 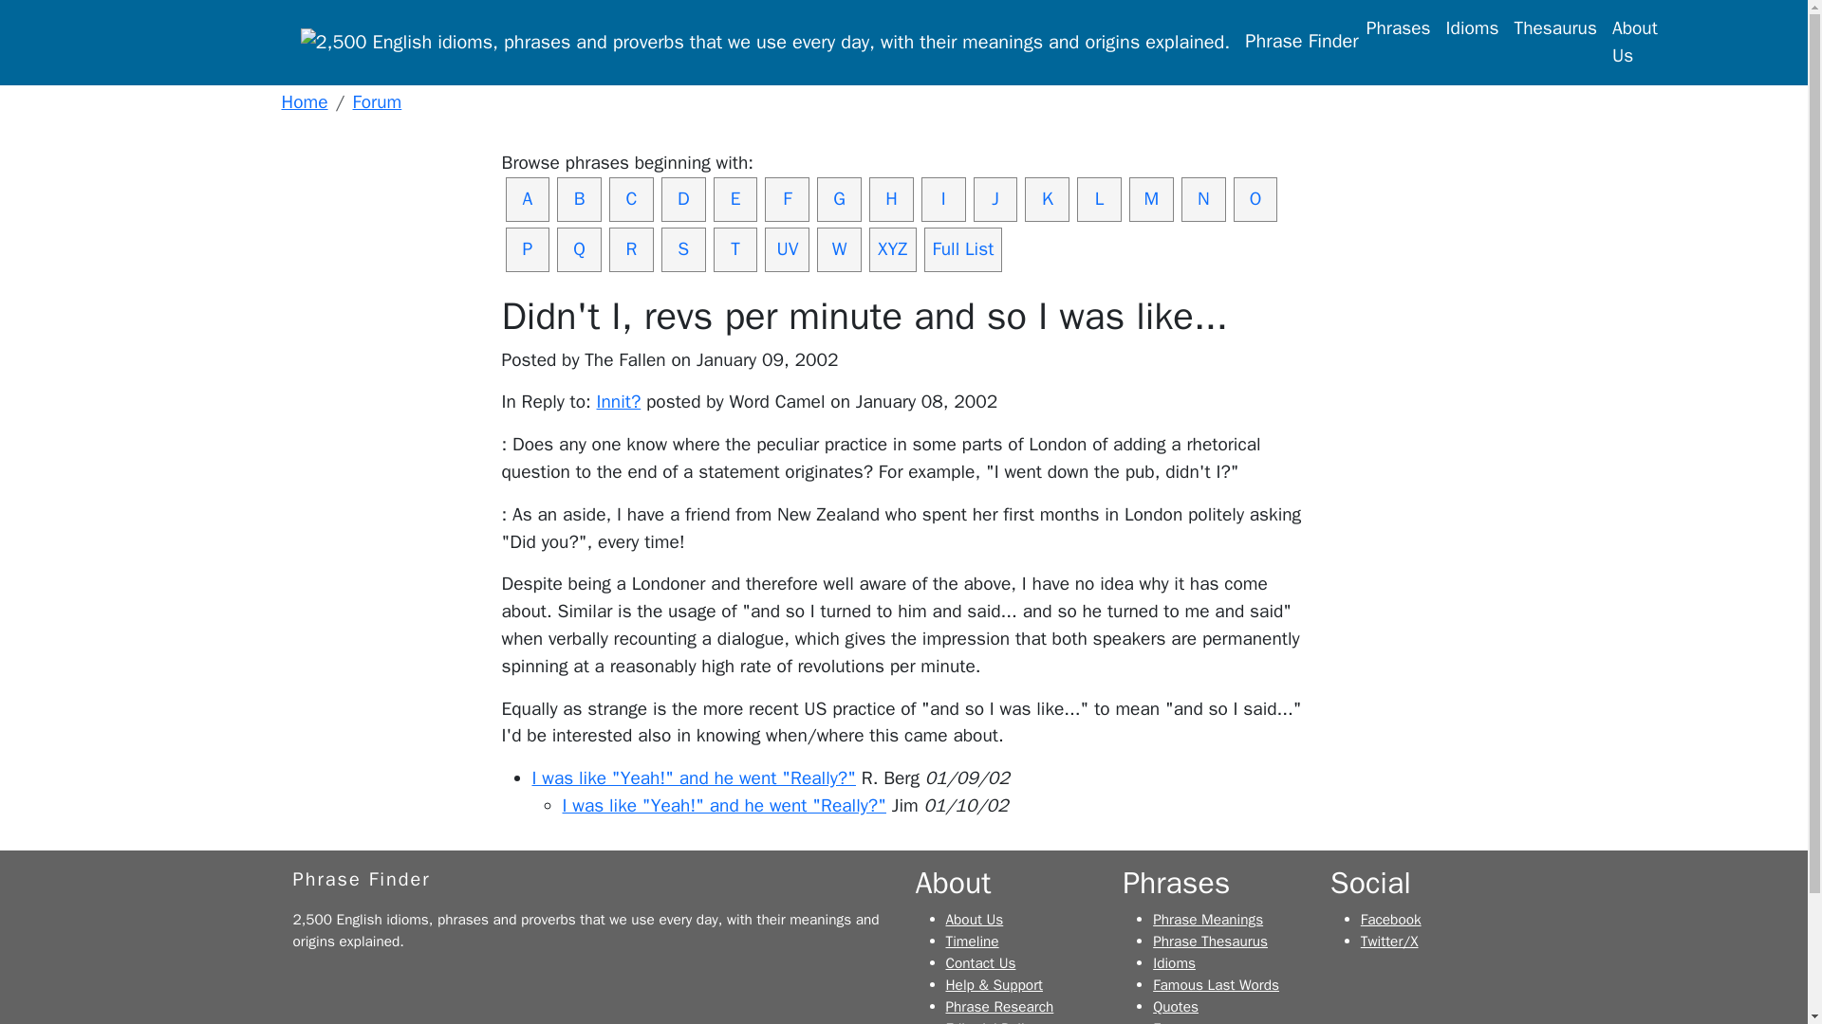 I want to click on I was like "Yeah!" and he went "Really?", so click(x=723, y=806).